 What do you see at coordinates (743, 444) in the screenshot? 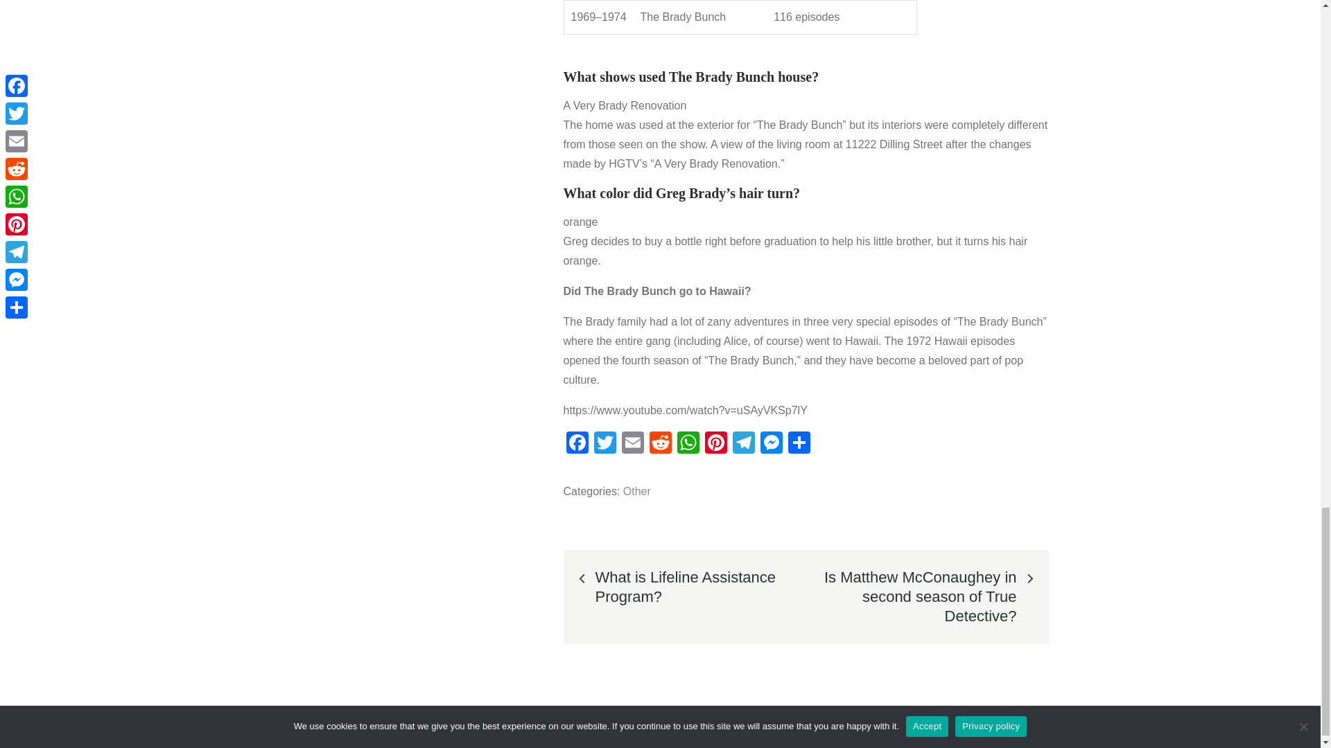
I see `Telegram` at bounding box center [743, 444].